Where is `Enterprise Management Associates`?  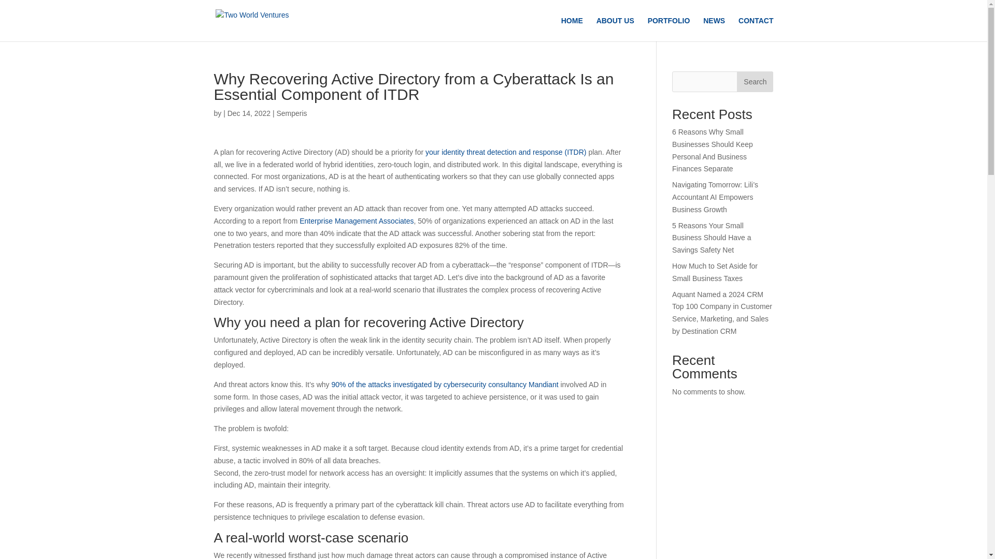
Enterprise Management Associates is located at coordinates (357, 221).